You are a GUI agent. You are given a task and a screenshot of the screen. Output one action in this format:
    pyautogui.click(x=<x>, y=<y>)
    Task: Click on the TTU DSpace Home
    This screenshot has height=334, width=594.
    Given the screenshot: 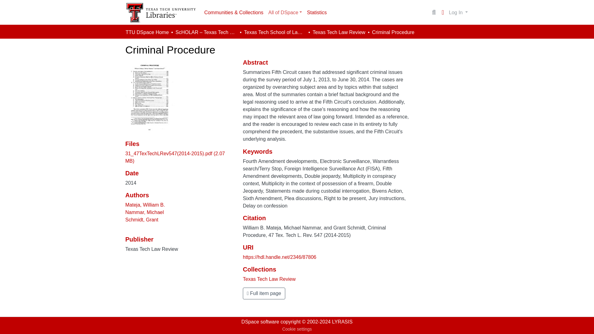 What is the action you would take?
    pyautogui.click(x=147, y=32)
    